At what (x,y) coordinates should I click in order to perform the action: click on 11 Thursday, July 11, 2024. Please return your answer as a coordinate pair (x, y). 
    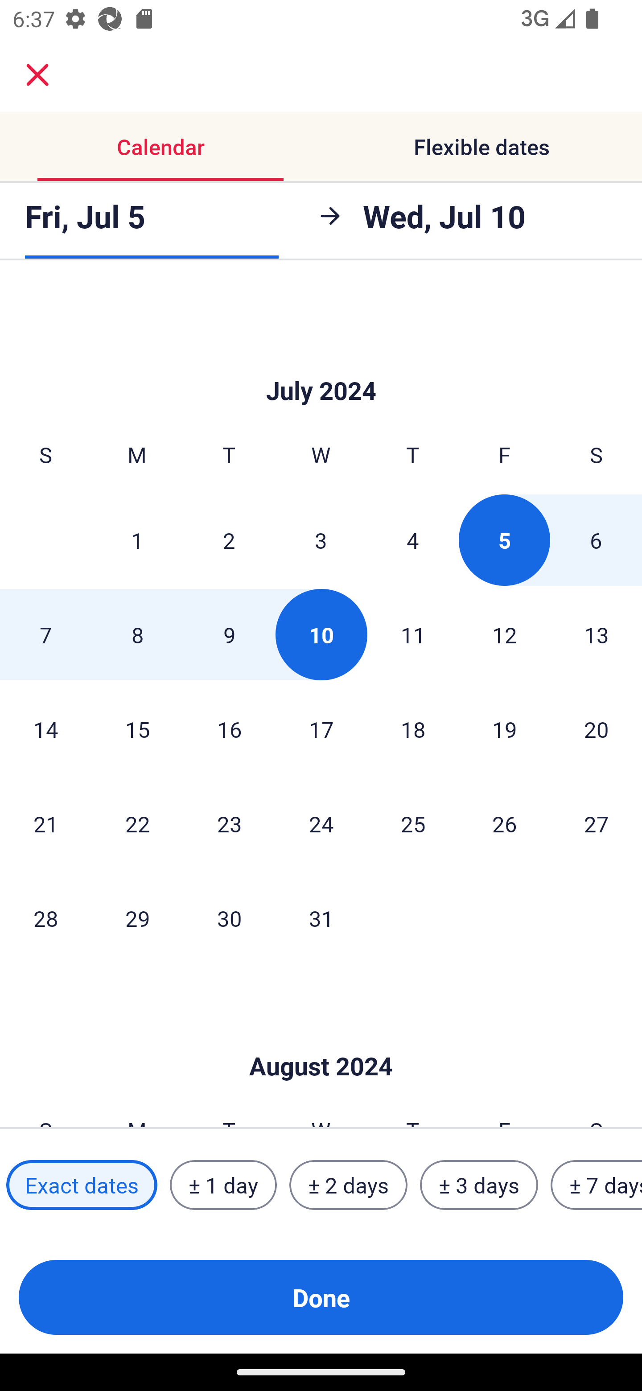
    Looking at the image, I should click on (413, 634).